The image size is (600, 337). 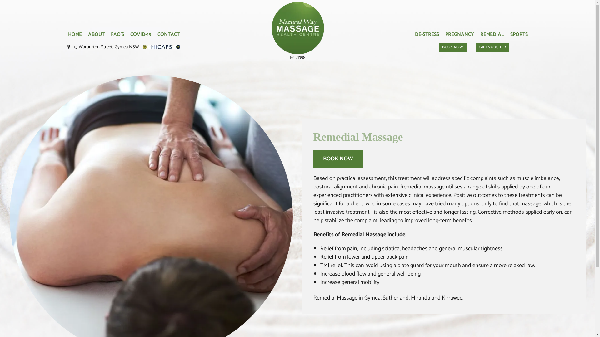 I want to click on ABOUT, so click(x=96, y=35).